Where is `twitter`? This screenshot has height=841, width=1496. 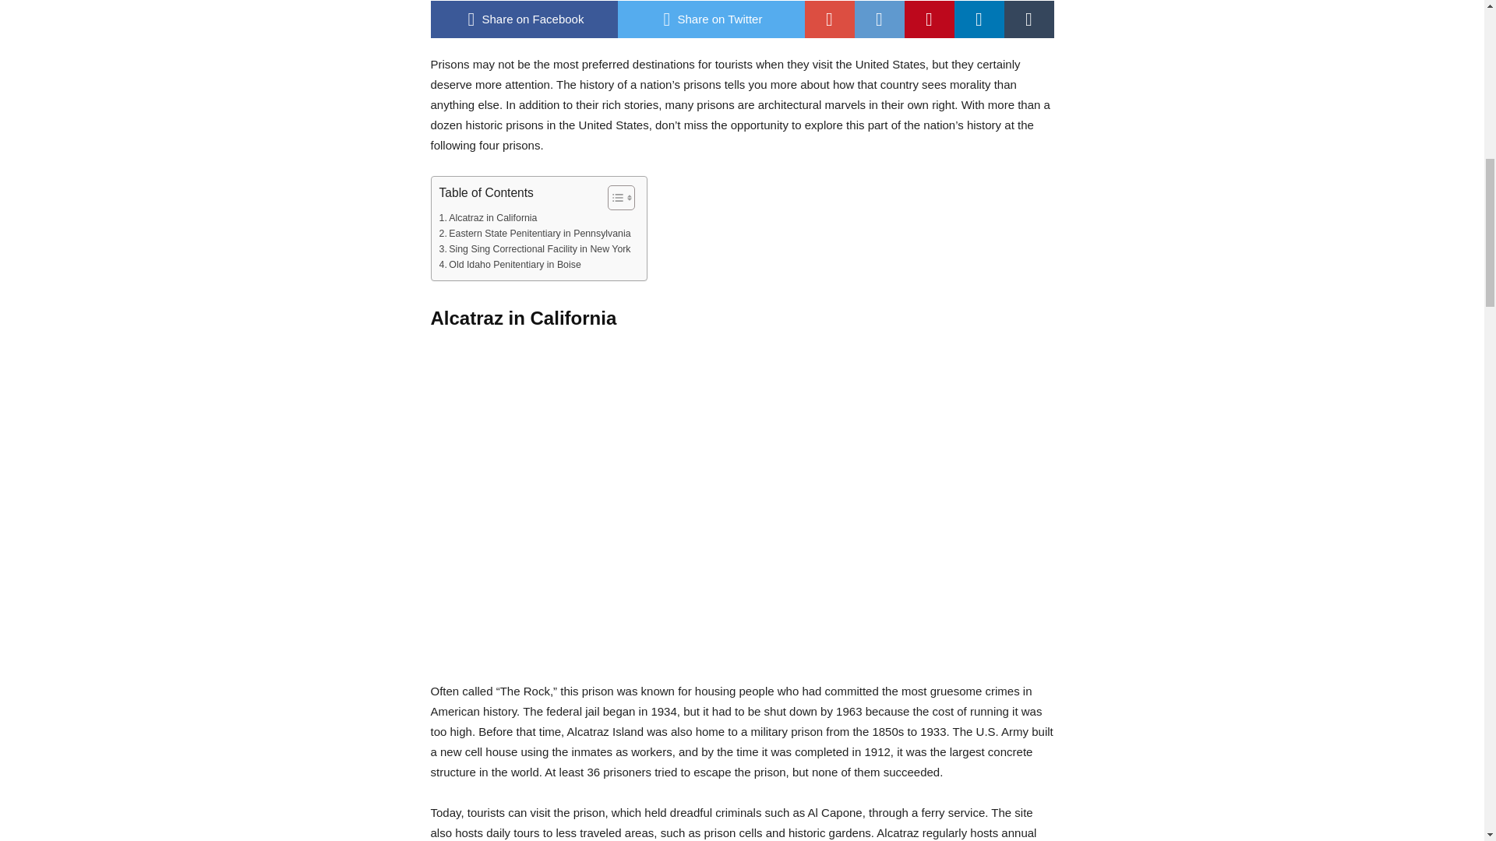
twitter is located at coordinates (711, 19).